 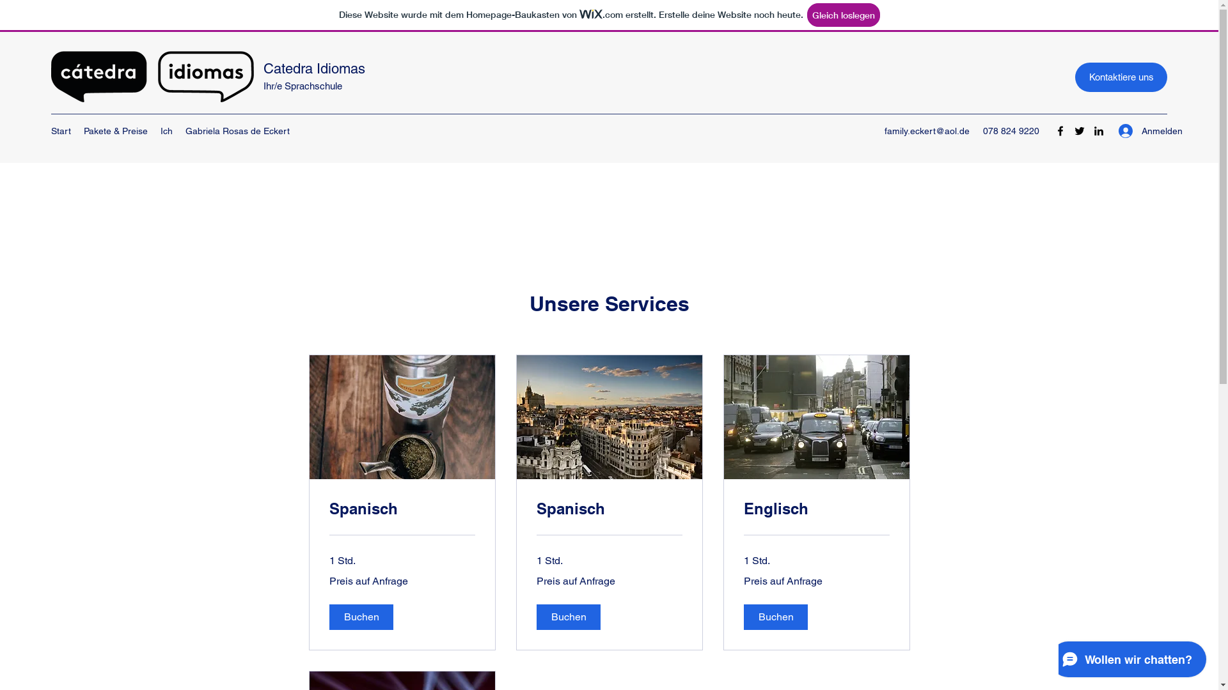 What do you see at coordinates (609, 509) in the screenshot?
I see `Spanisch` at bounding box center [609, 509].